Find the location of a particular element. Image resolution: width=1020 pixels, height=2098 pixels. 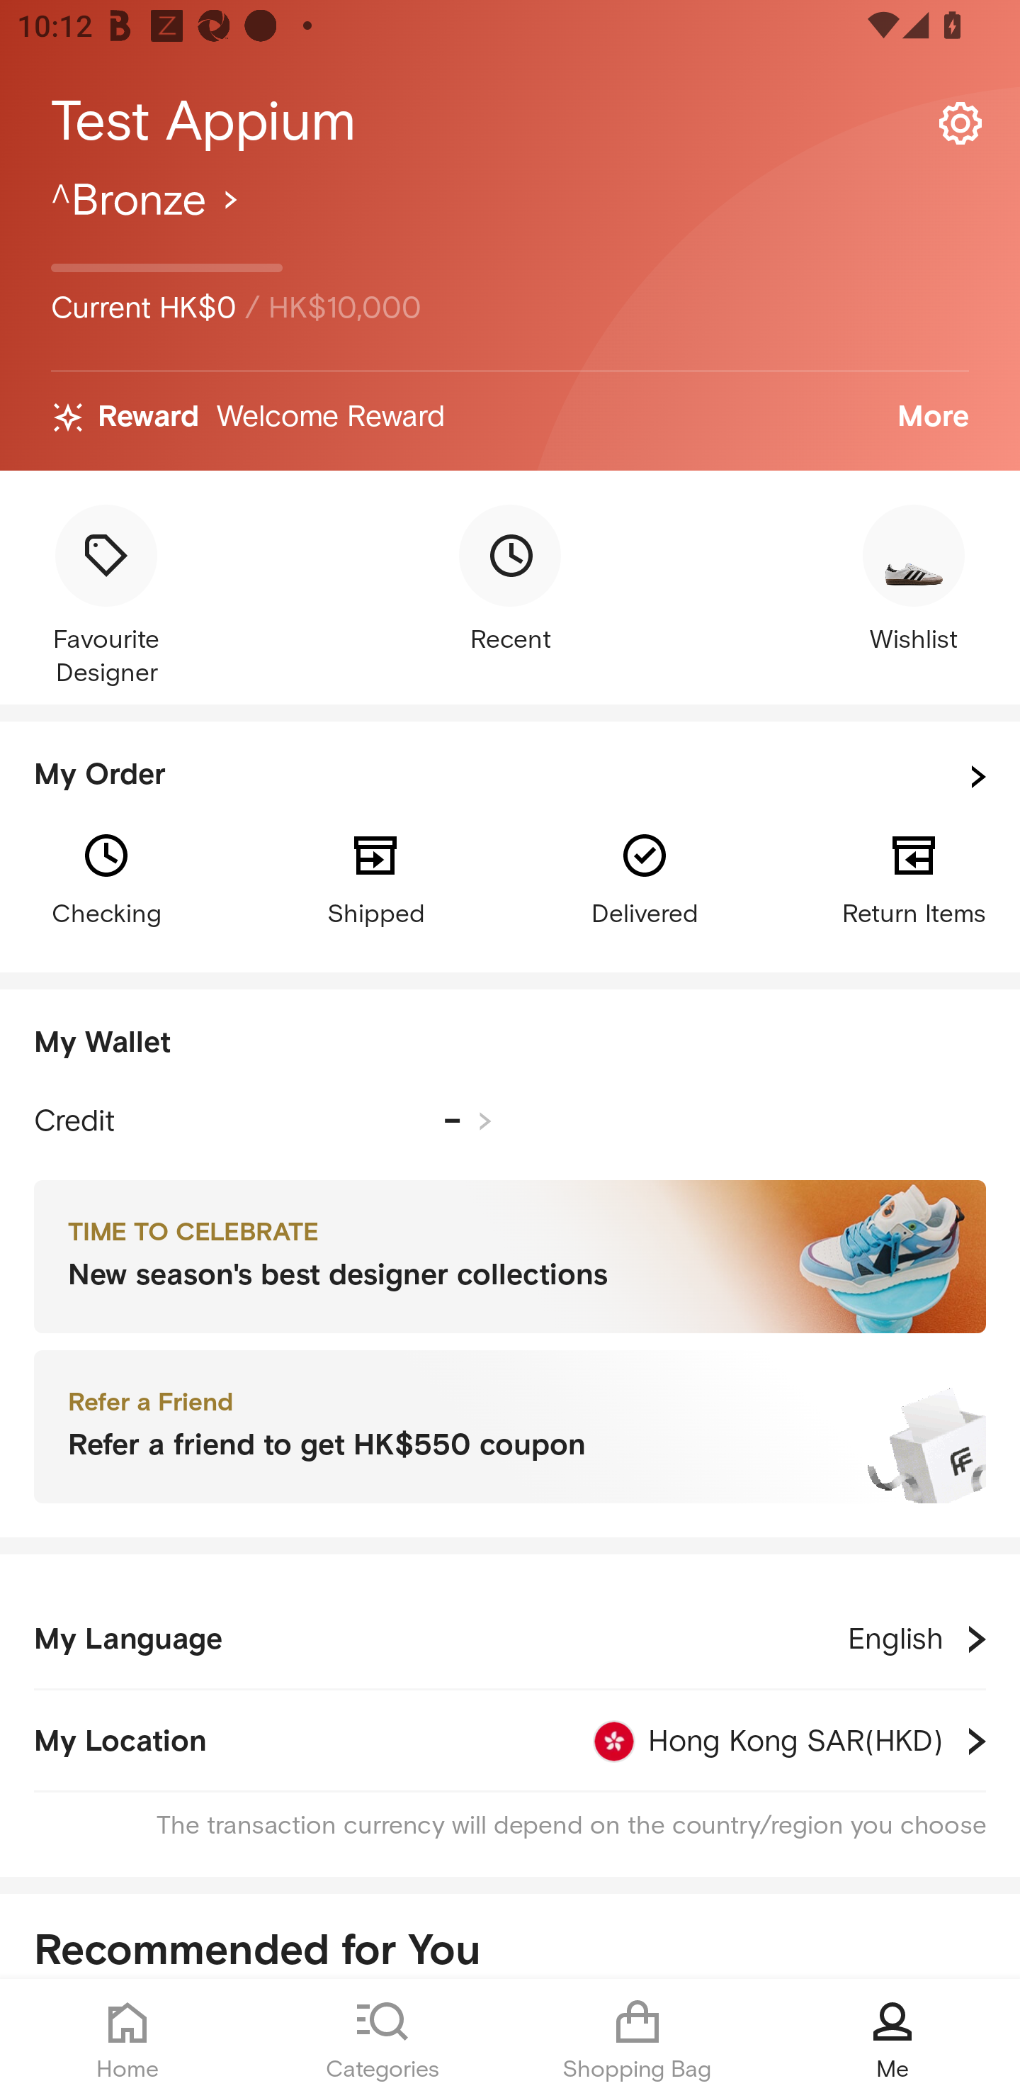

Shipped is located at coordinates (375, 877).